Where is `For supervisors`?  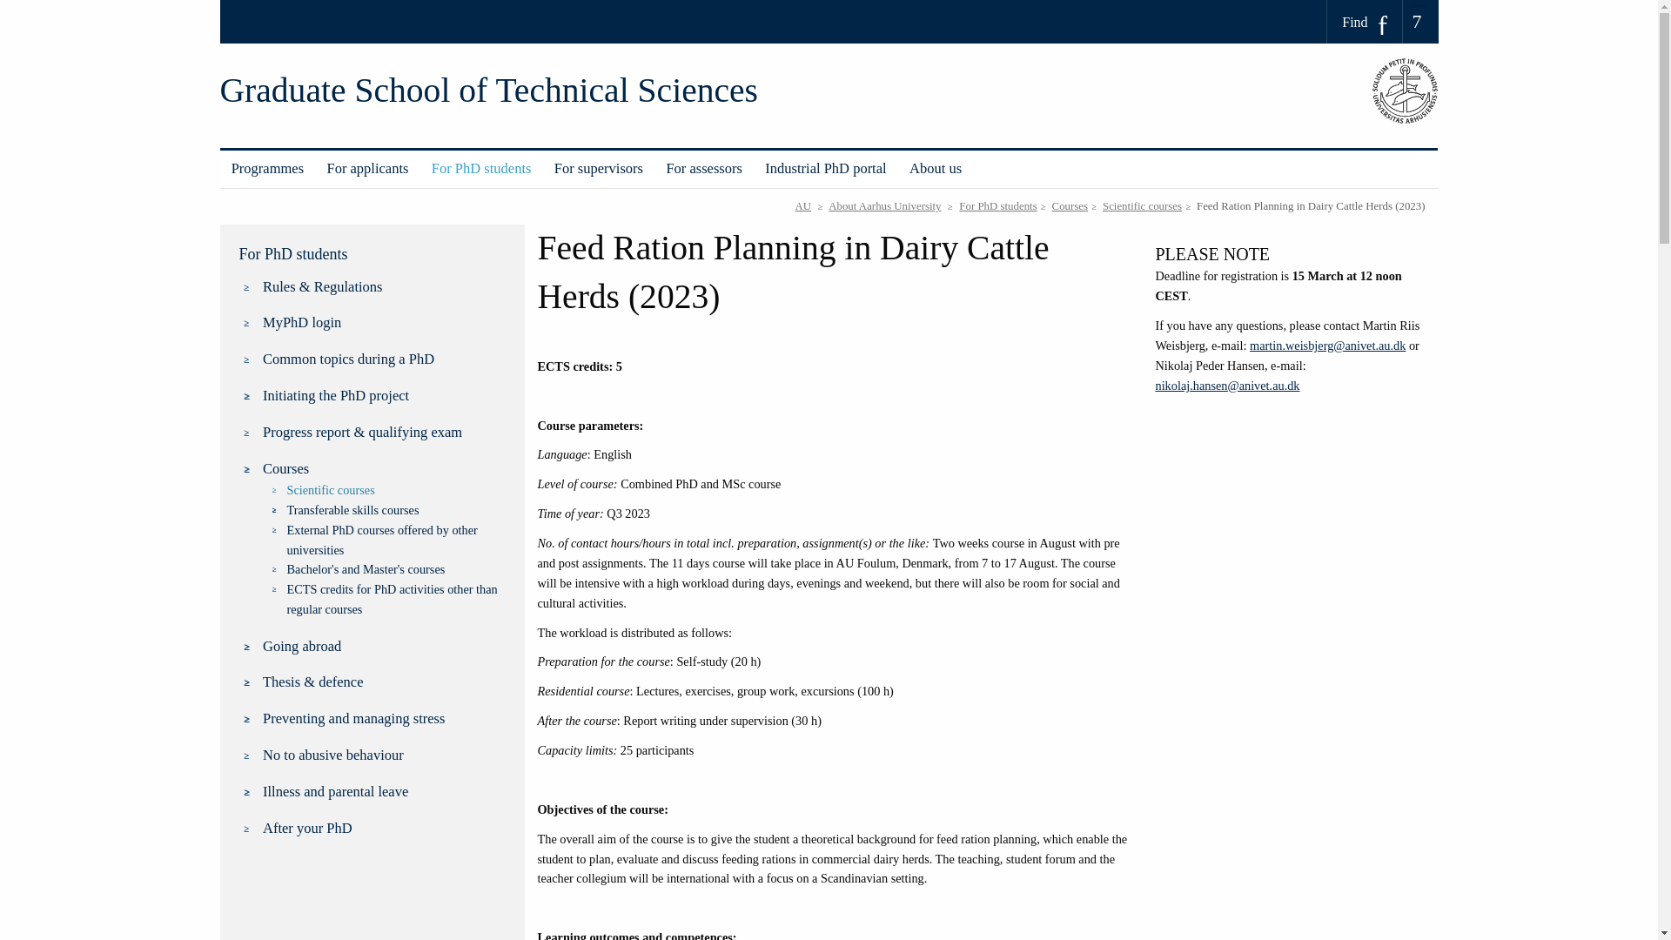
For supervisors is located at coordinates (599, 169).